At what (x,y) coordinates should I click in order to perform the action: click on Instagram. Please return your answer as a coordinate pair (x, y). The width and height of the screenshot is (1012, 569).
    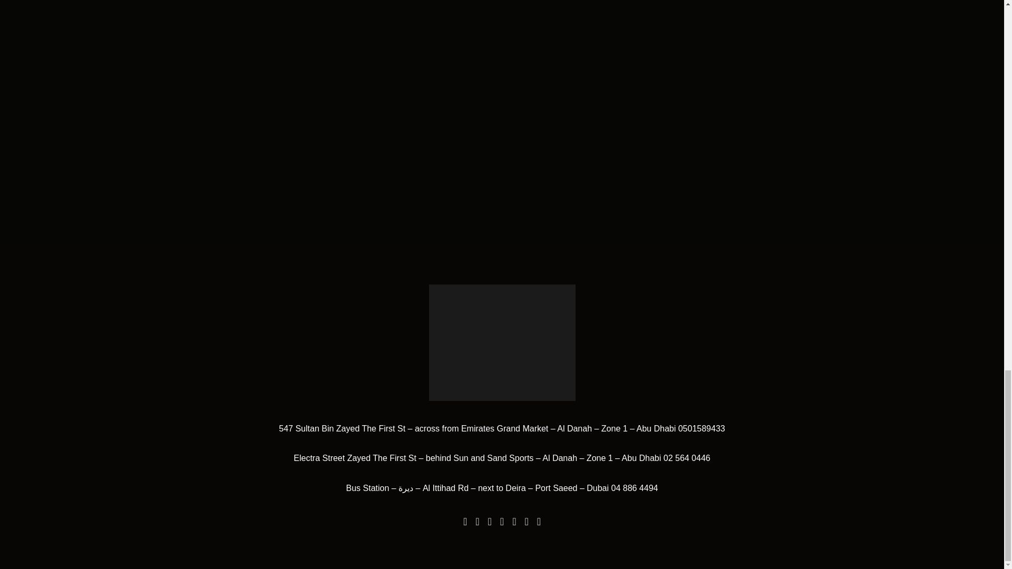
    Looking at the image, I should click on (539, 522).